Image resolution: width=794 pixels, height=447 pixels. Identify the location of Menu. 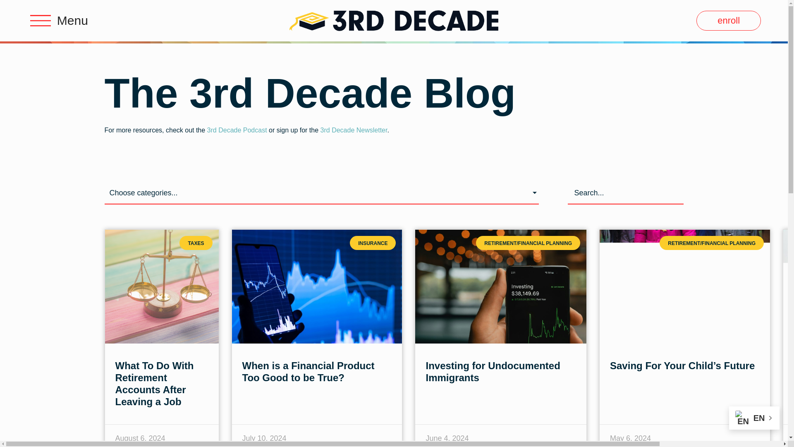
(73, 20).